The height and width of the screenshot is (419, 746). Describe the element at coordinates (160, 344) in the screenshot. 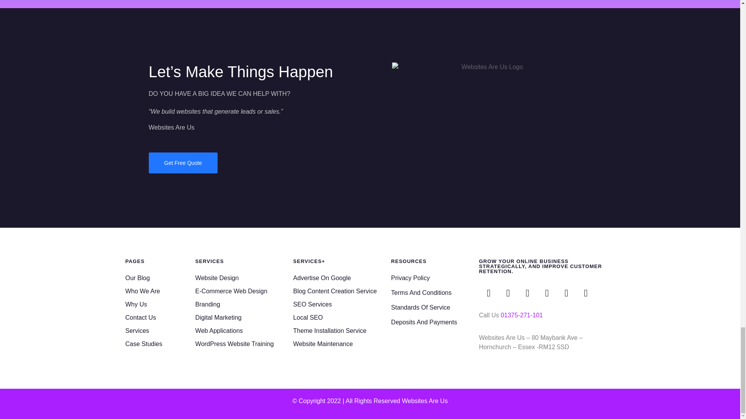

I see `Case Studies` at that location.